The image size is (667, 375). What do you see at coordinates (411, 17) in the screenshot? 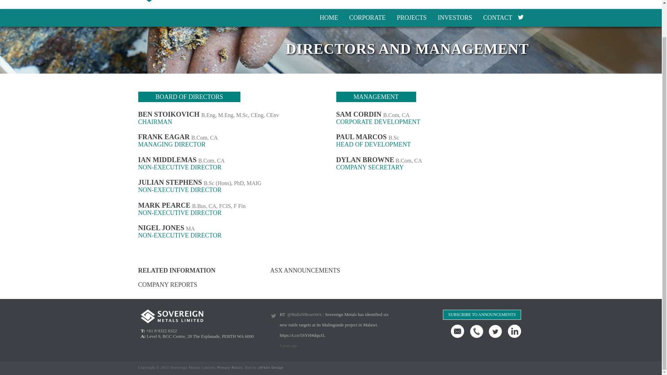
I see `PROJECTS` at bounding box center [411, 17].